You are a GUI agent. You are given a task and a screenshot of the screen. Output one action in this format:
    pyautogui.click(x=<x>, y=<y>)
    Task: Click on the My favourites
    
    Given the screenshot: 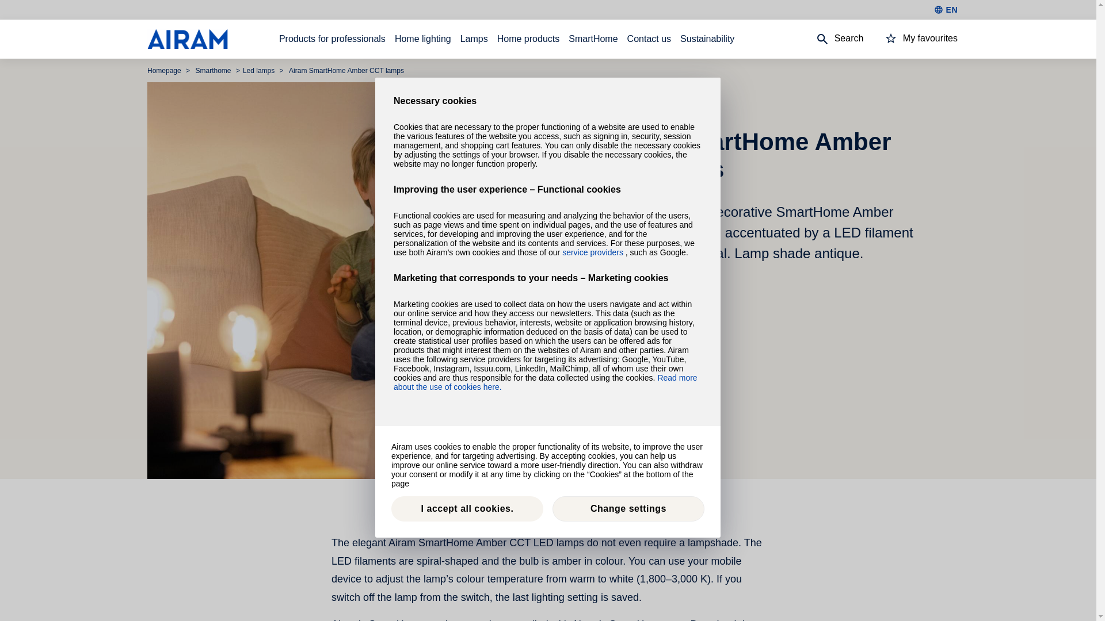 What is the action you would take?
    pyautogui.click(x=910, y=38)
    